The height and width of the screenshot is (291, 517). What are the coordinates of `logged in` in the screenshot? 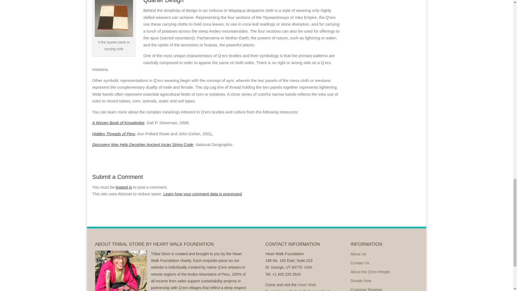 It's located at (124, 187).